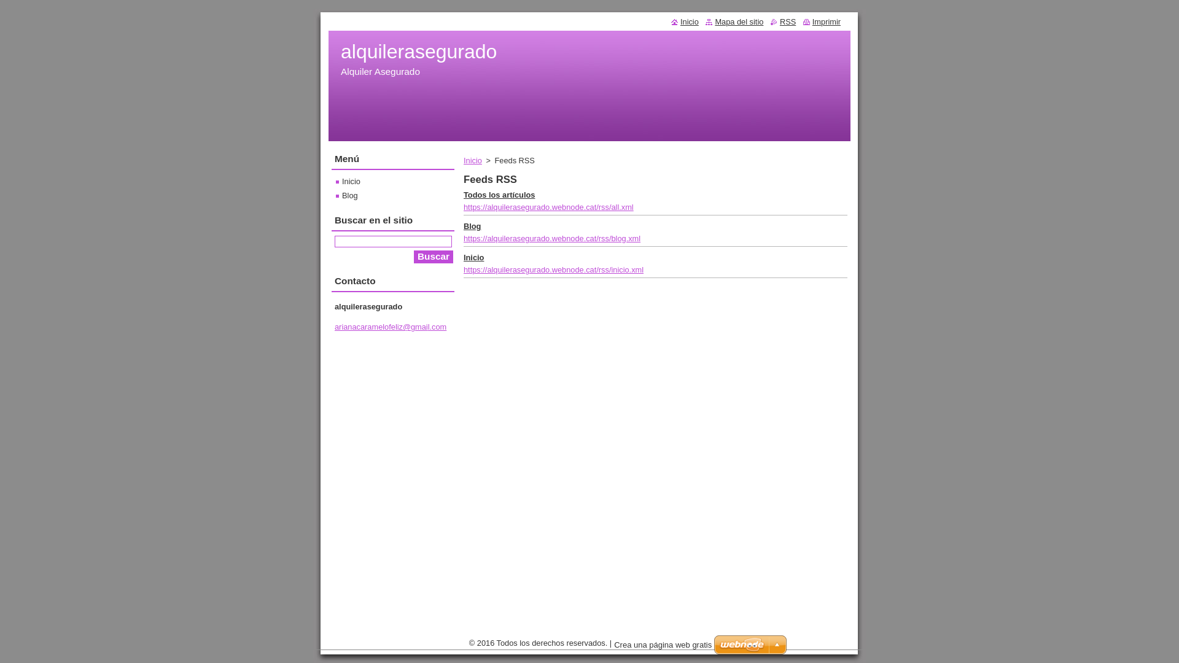  What do you see at coordinates (348, 182) in the screenshot?
I see `Inicio` at bounding box center [348, 182].